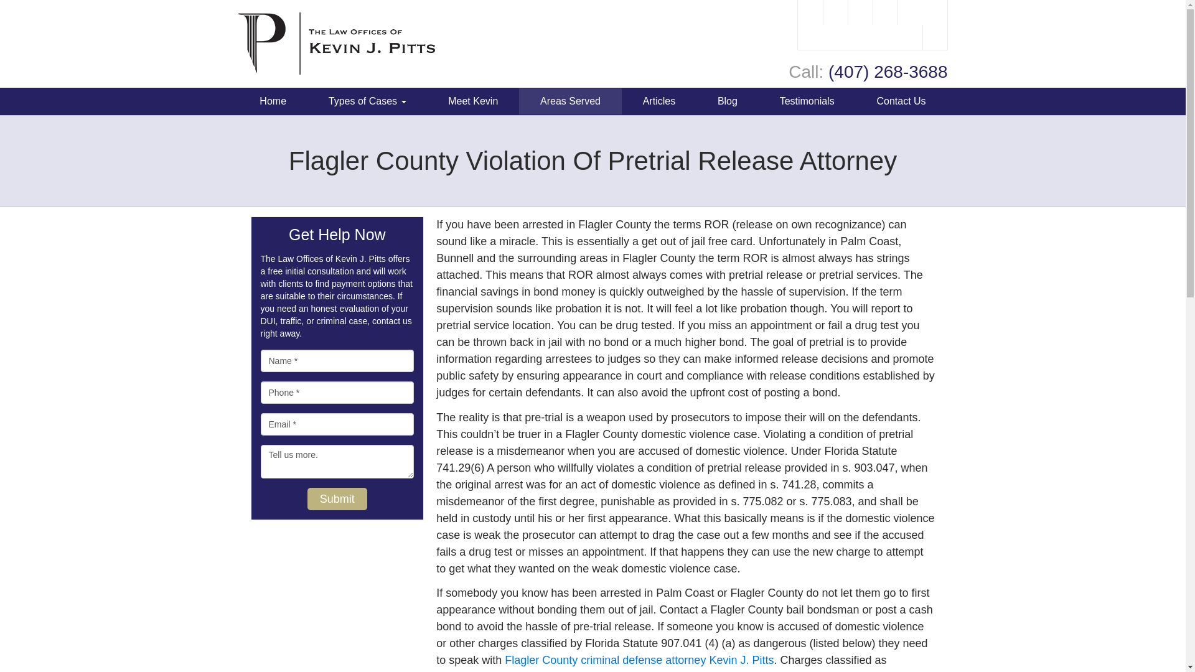  I want to click on Types of Cases, so click(367, 101).